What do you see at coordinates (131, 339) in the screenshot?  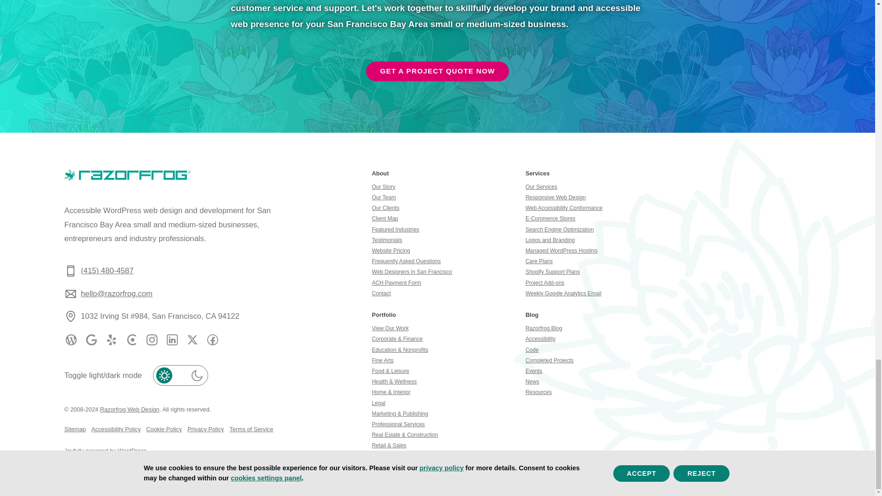 I see `Clutch Top Ranking Firm Profile` at bounding box center [131, 339].